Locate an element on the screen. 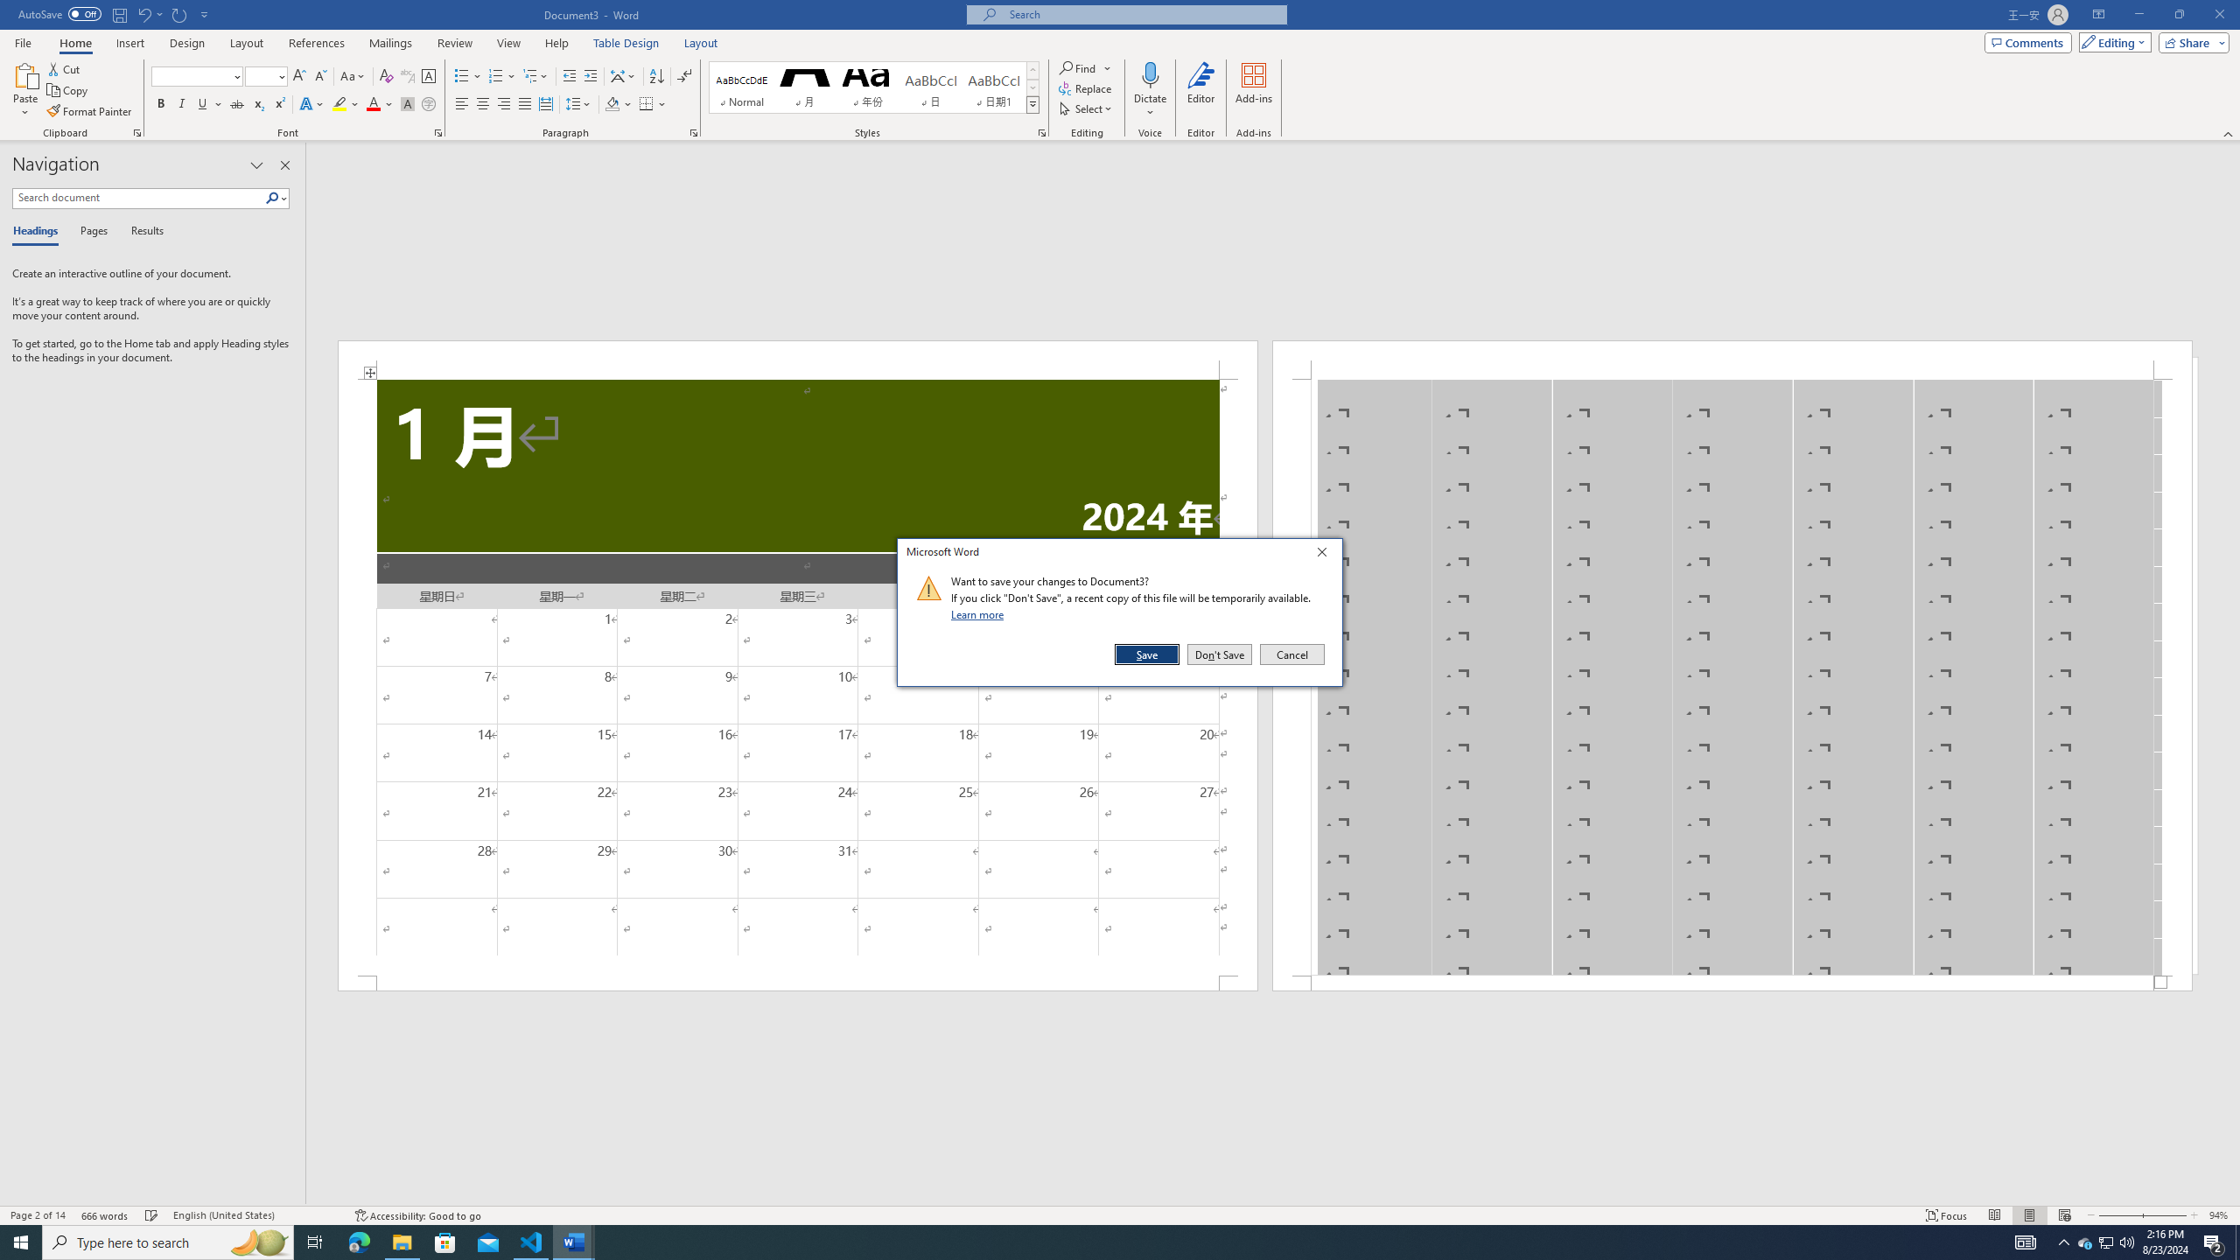 This screenshot has width=2240, height=1260. Search highlights icon opens search home window is located at coordinates (259, 1242).